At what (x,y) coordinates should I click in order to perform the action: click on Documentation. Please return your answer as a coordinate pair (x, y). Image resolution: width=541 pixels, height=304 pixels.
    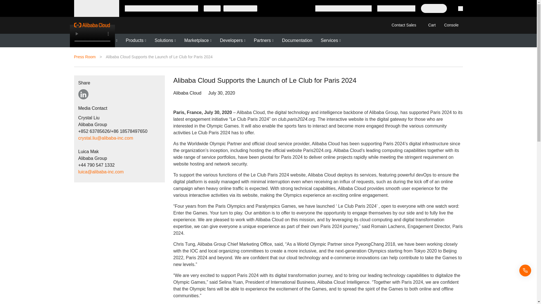
    Looking at the image, I should click on (297, 41).